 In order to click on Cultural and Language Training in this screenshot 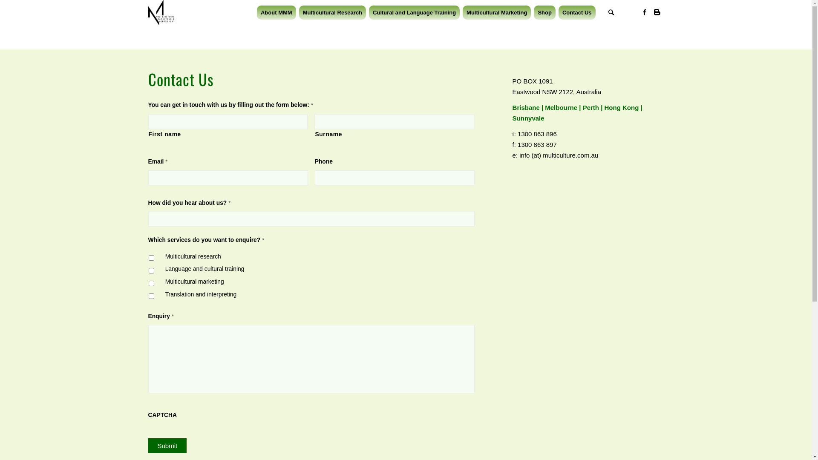, I will do `click(417, 13)`.